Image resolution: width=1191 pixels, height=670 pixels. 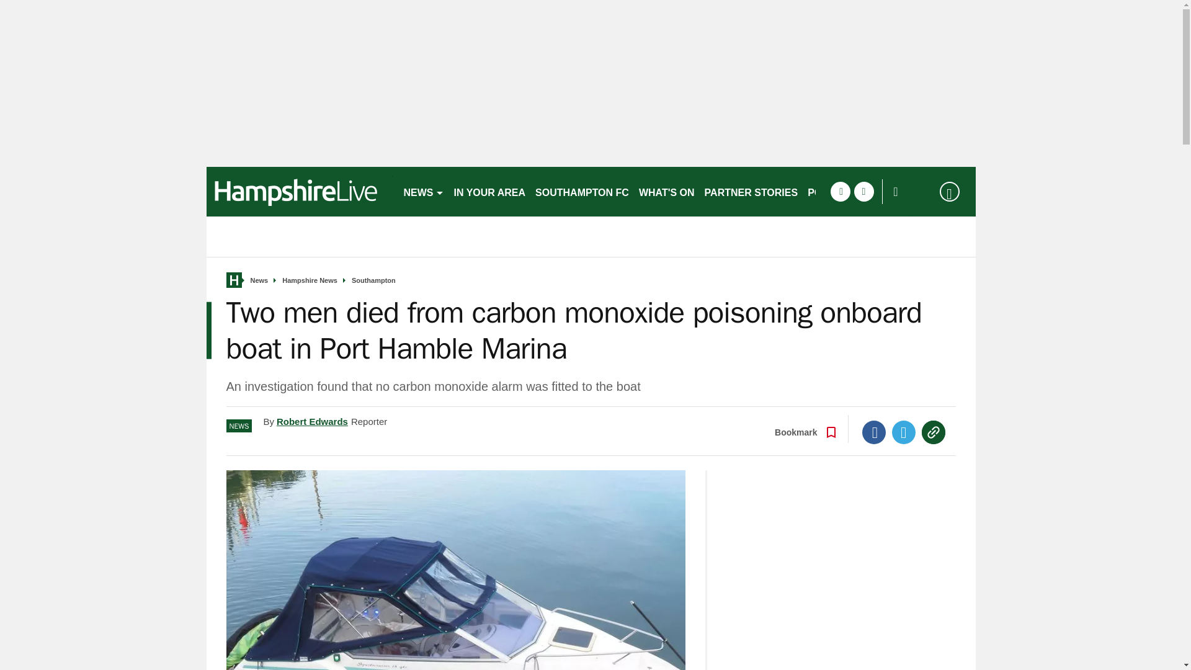 I want to click on Twitter, so click(x=904, y=432).